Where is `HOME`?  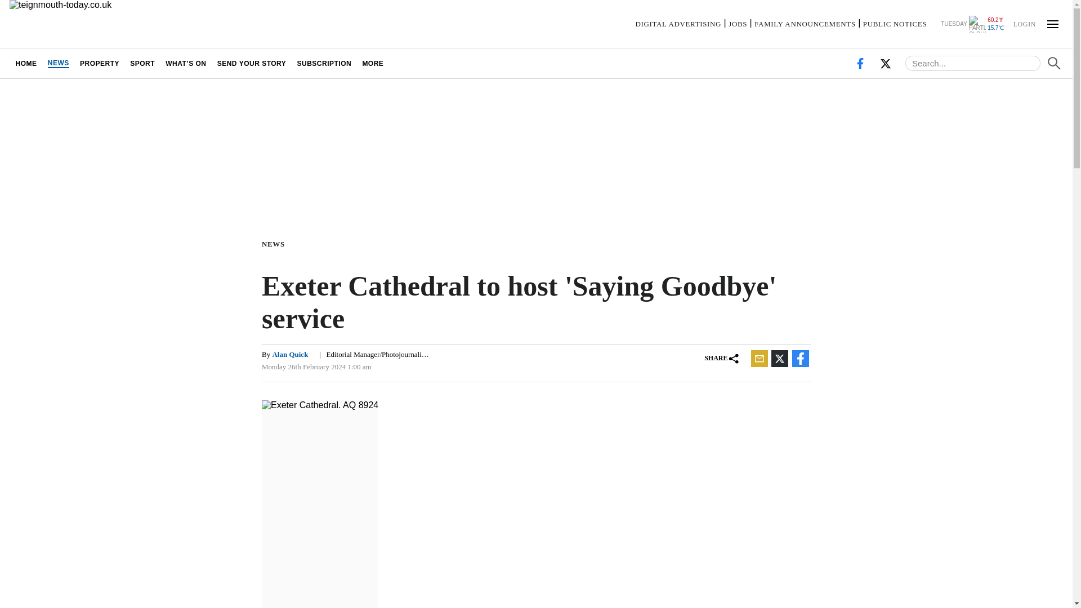
HOME is located at coordinates (26, 63).